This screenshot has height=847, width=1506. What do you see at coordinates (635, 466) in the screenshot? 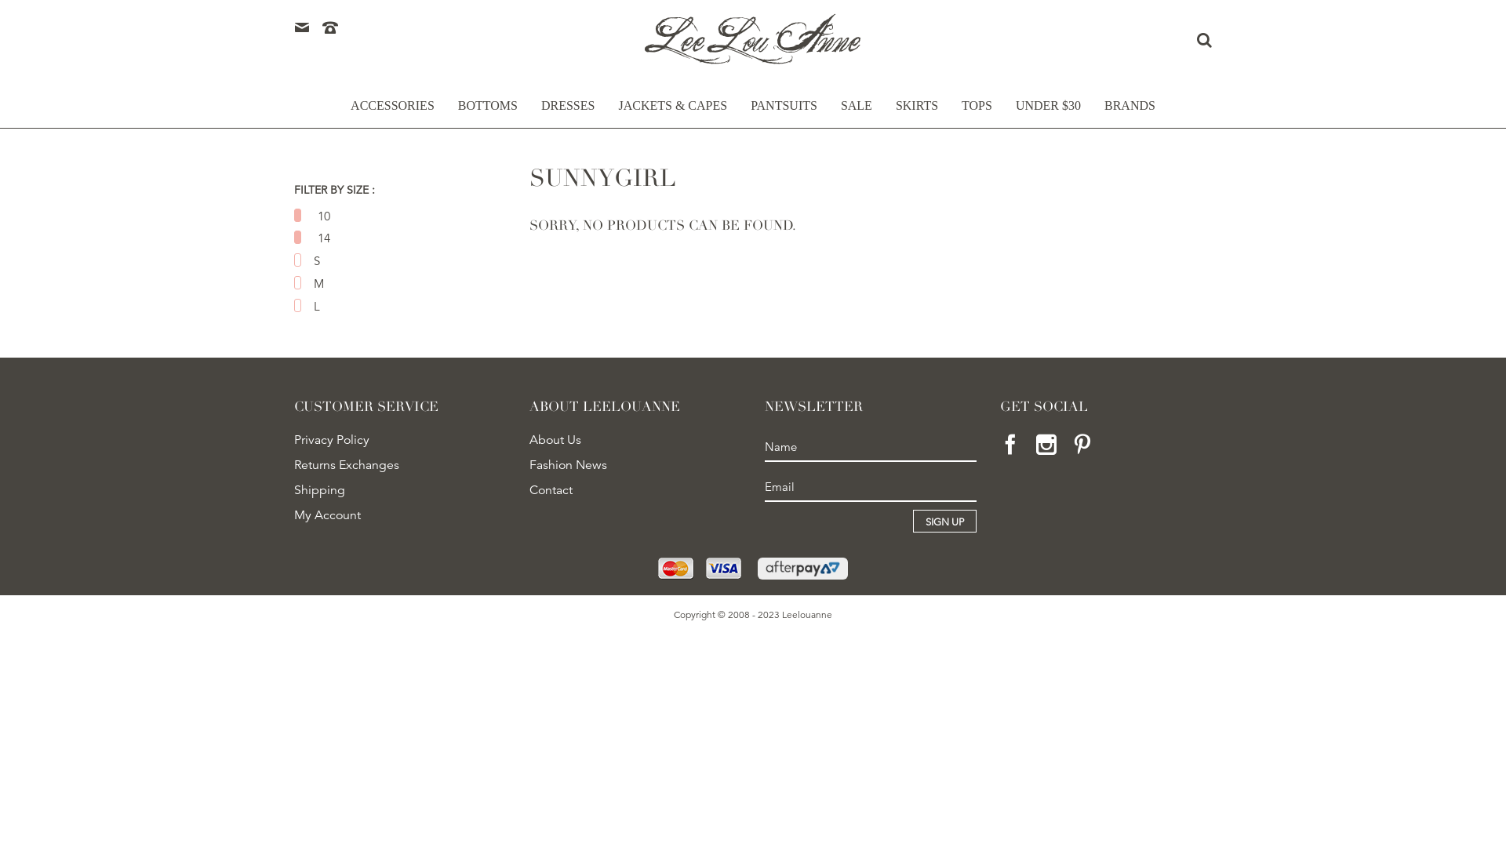
I see `Fashion News` at bounding box center [635, 466].